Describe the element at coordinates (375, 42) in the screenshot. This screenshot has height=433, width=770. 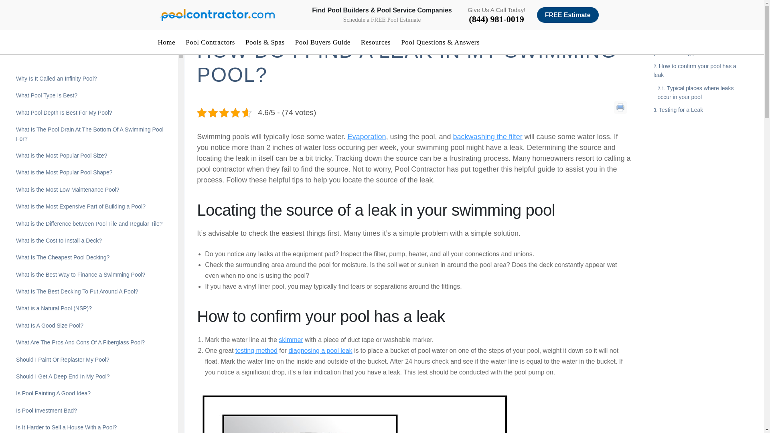
I see `Resources` at that location.